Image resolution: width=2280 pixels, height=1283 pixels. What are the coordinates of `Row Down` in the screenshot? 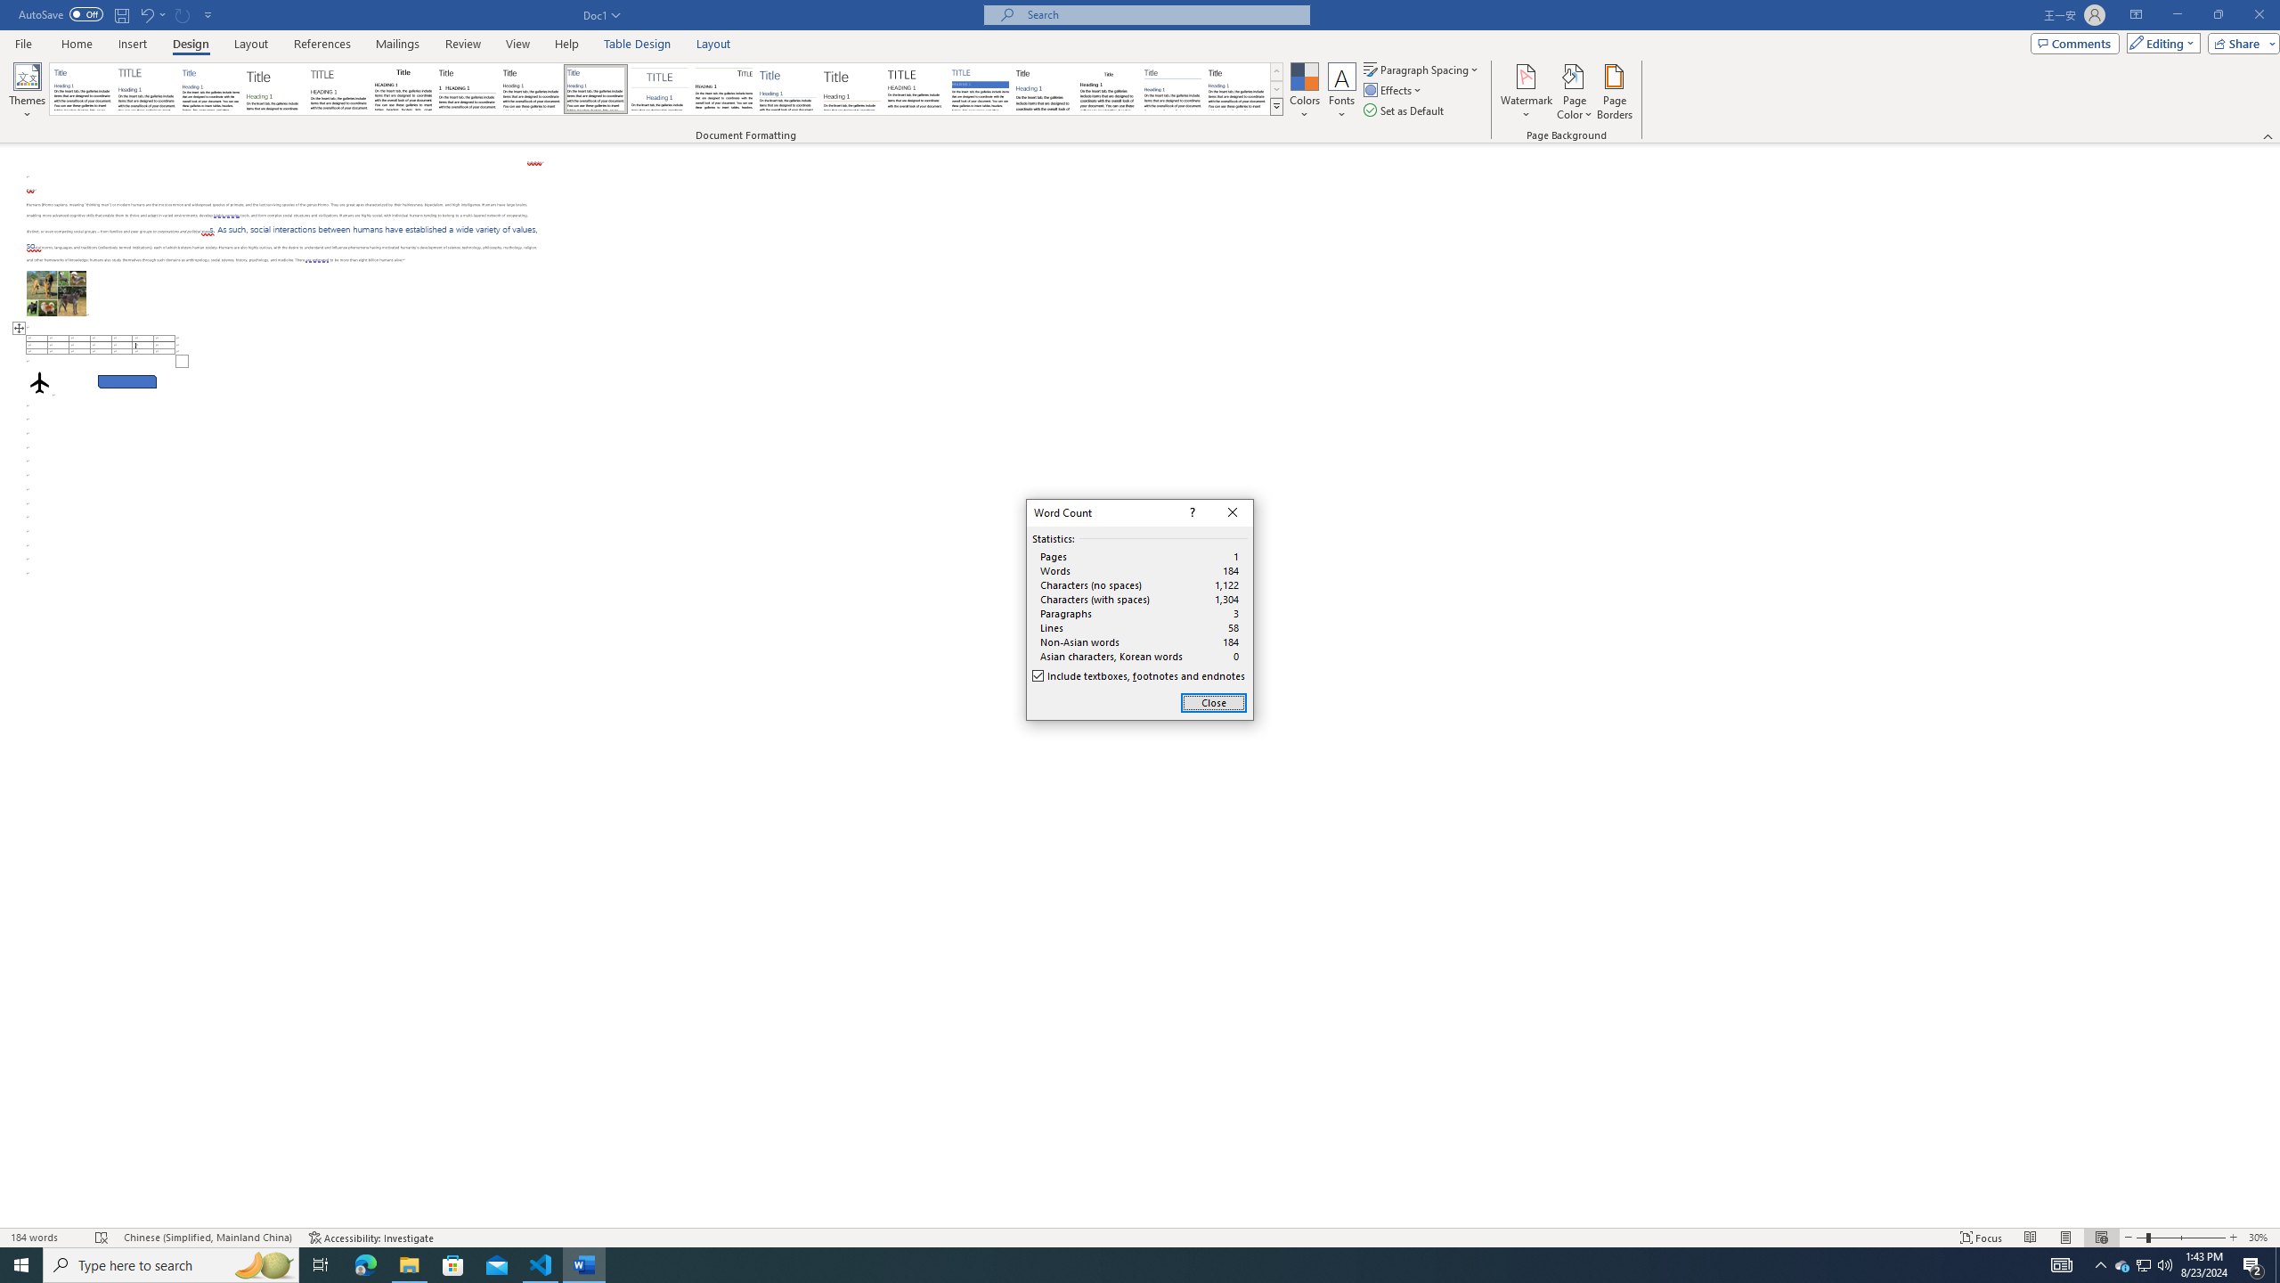 It's located at (1276, 89).